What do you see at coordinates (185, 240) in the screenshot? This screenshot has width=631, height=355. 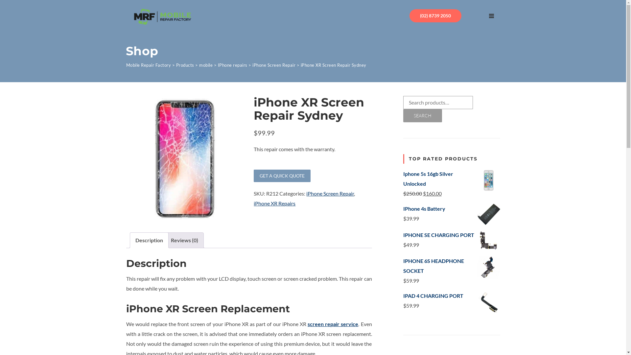 I see `Reviews (0)` at bounding box center [185, 240].